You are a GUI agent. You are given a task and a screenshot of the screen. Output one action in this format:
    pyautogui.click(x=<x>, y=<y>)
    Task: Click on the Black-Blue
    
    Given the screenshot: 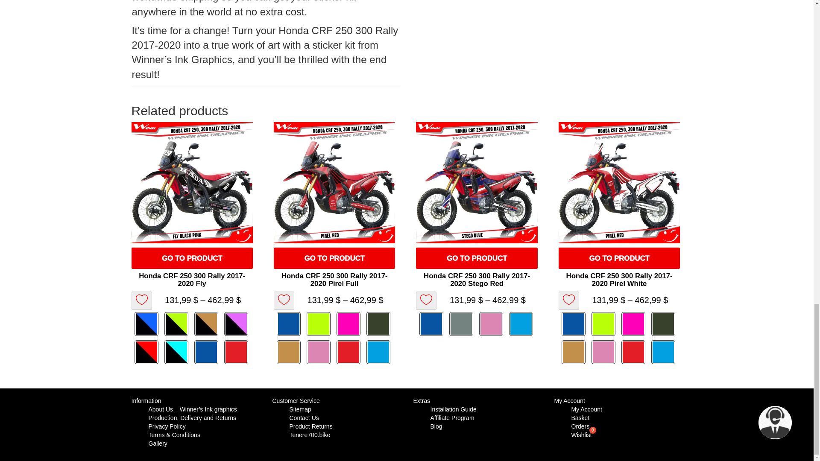 What is the action you would take?
    pyautogui.click(x=147, y=324)
    